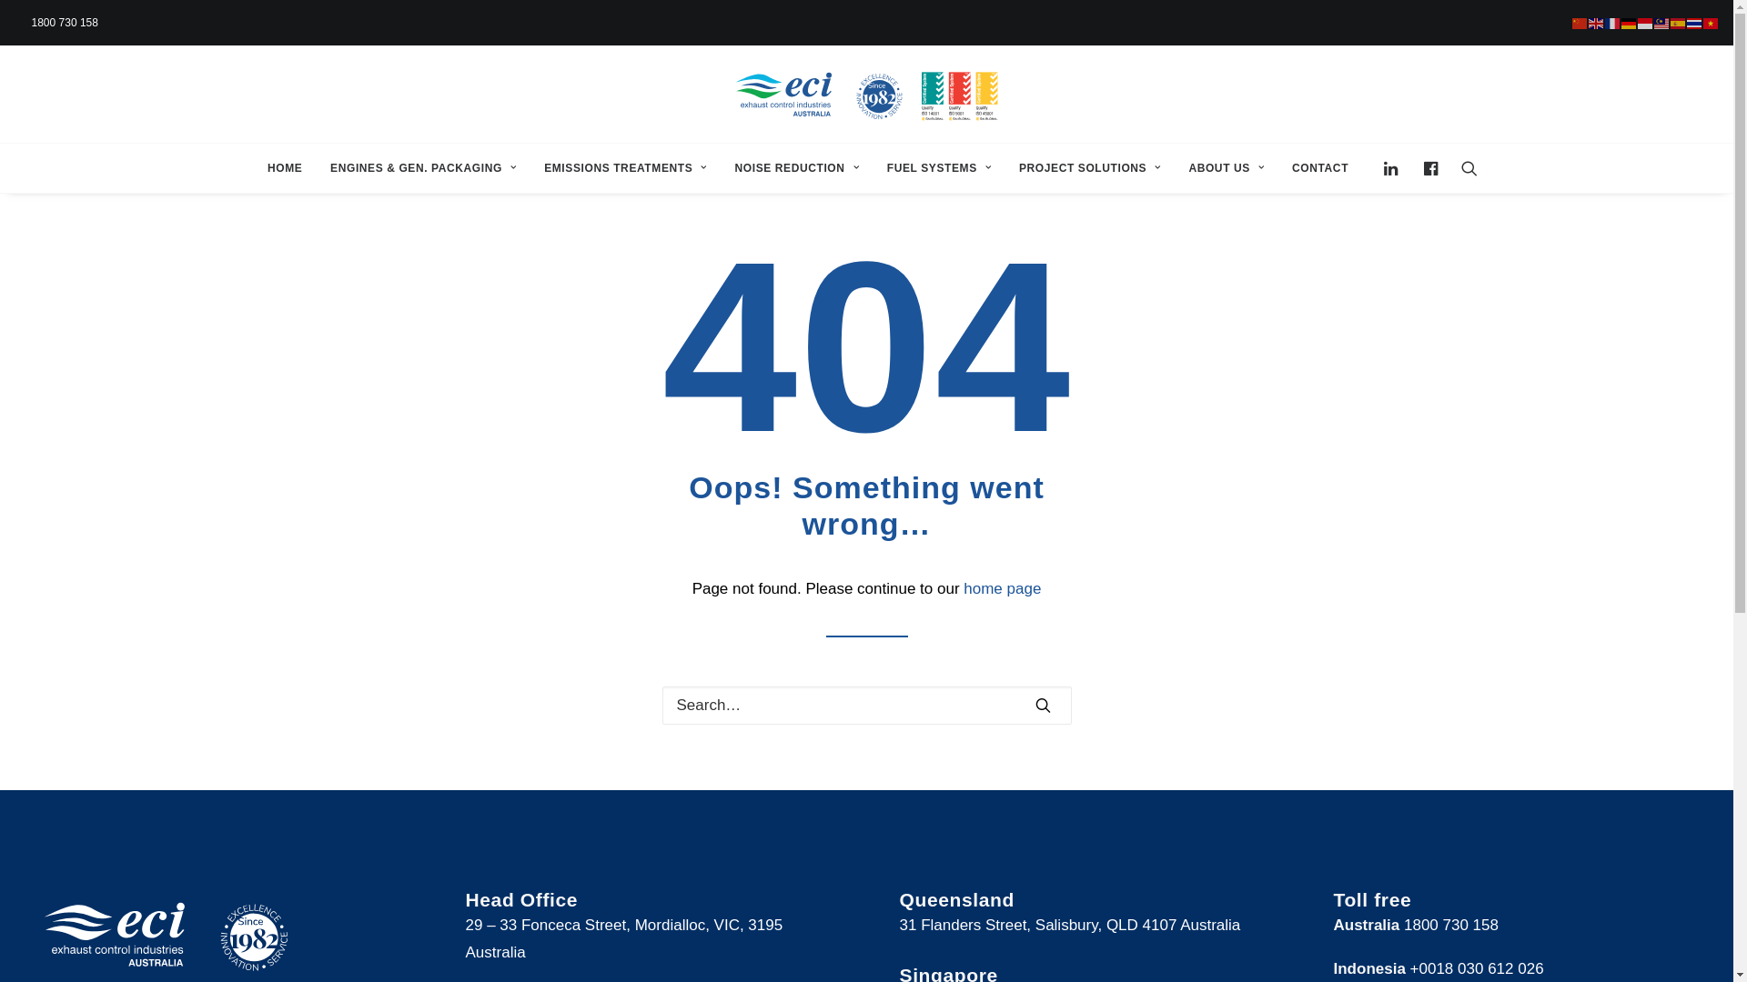 Image resolution: width=1747 pixels, height=982 pixels. I want to click on Search for:, so click(867, 706).